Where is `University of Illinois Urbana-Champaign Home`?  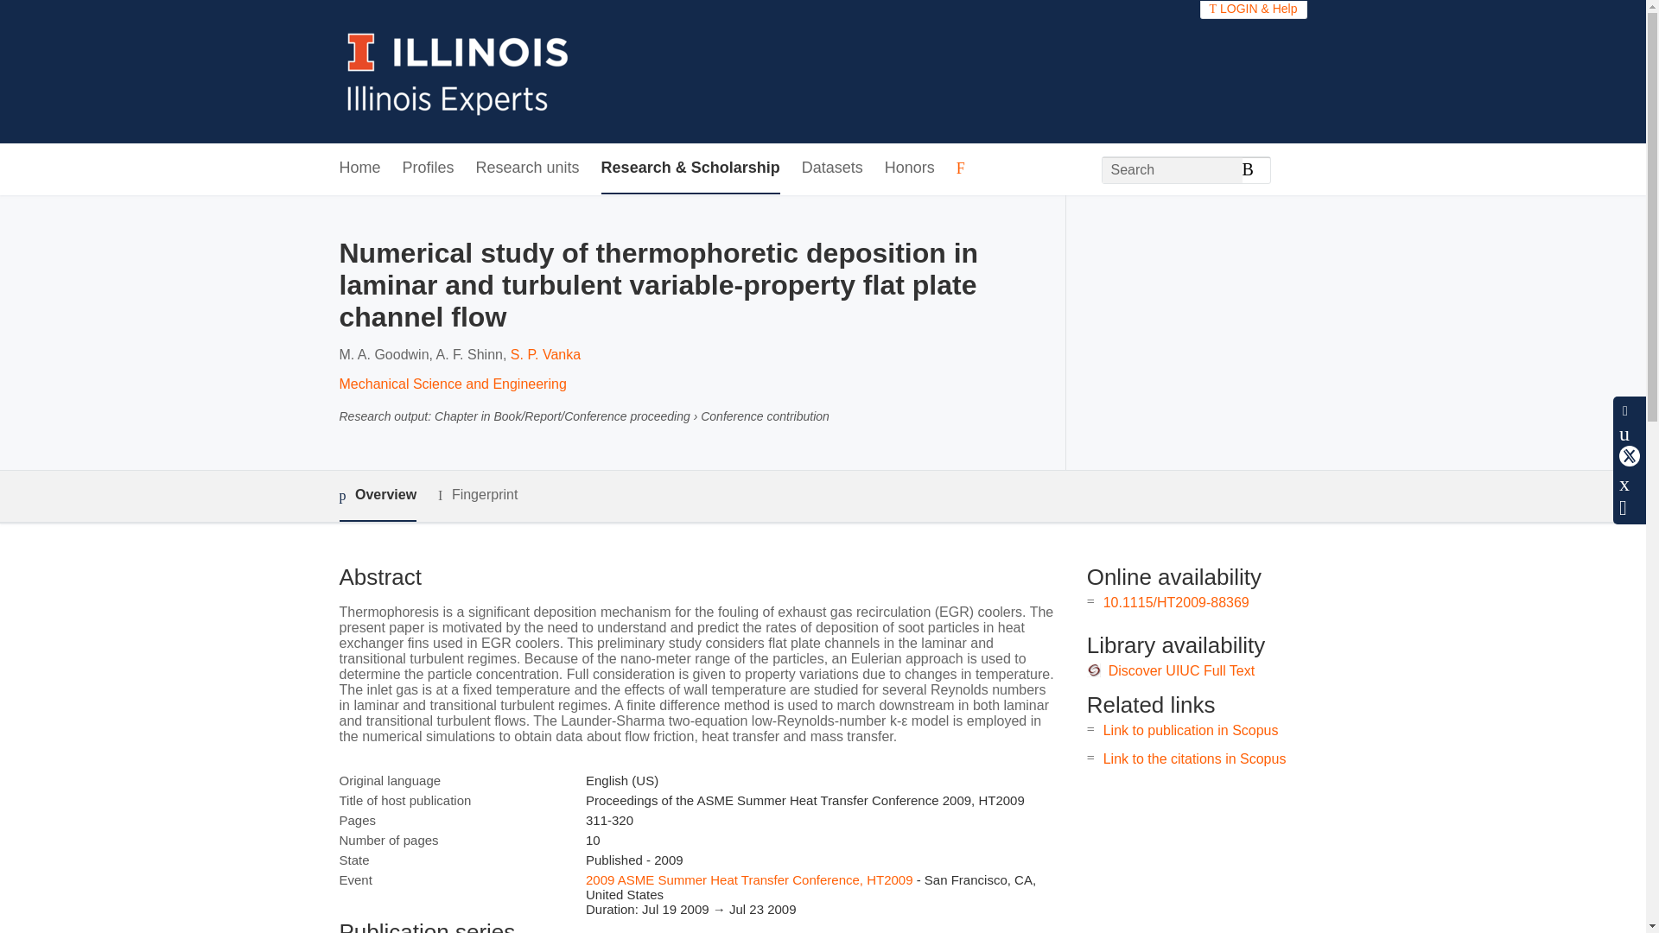
University of Illinois Urbana-Champaign Home is located at coordinates (458, 71).